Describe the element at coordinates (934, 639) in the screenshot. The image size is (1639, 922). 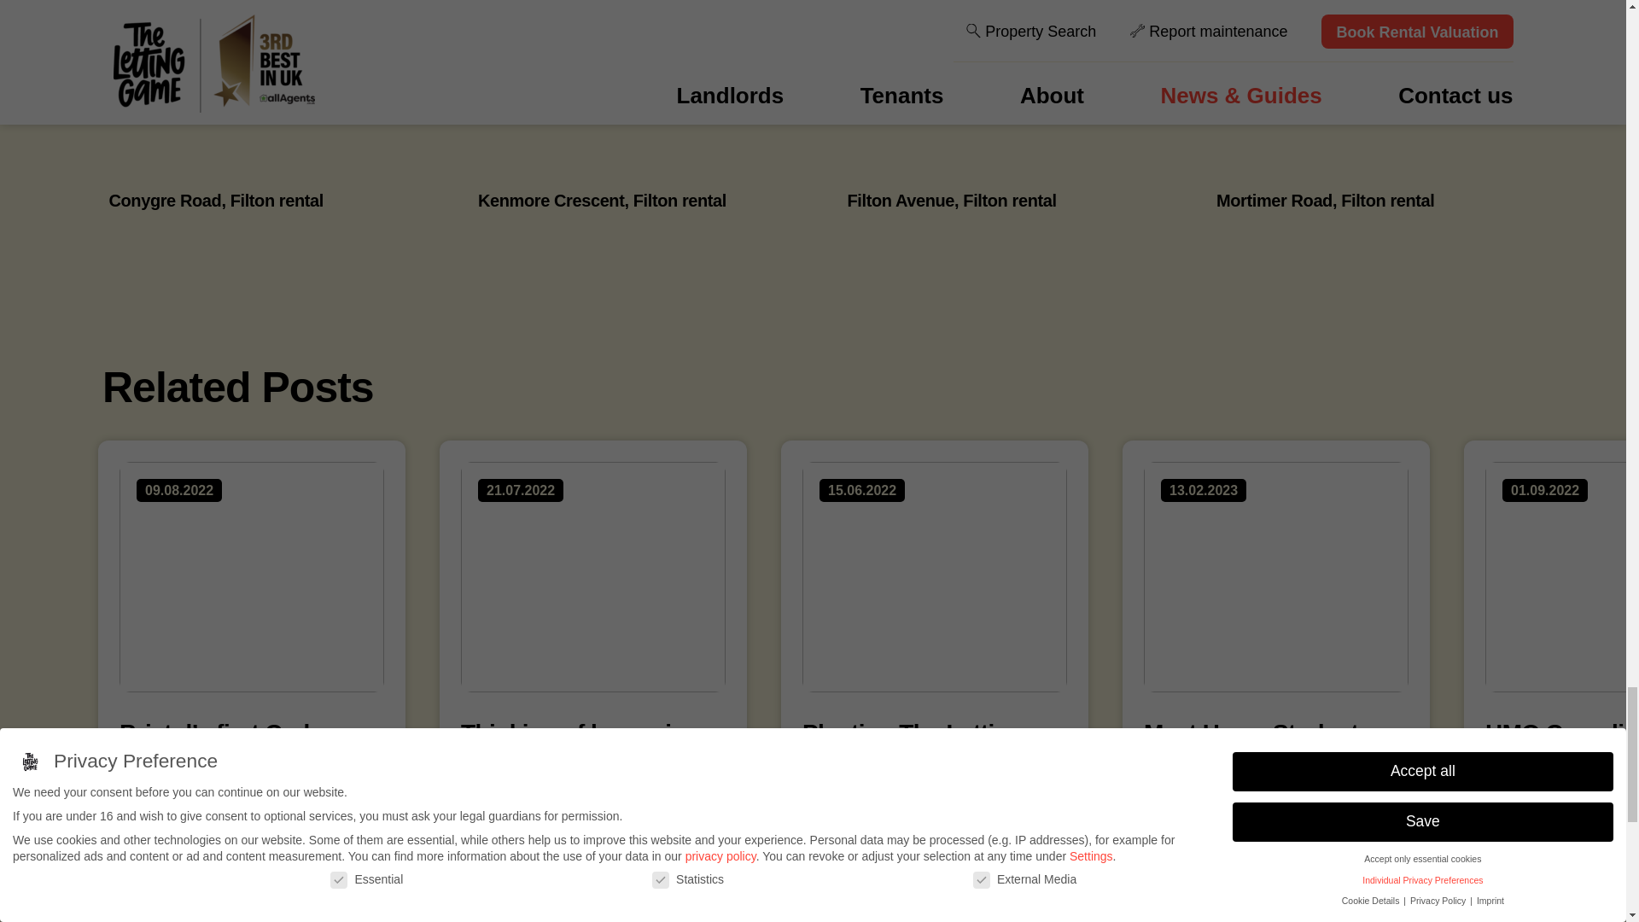
I see `Planting The Letting Game Forest` at that location.